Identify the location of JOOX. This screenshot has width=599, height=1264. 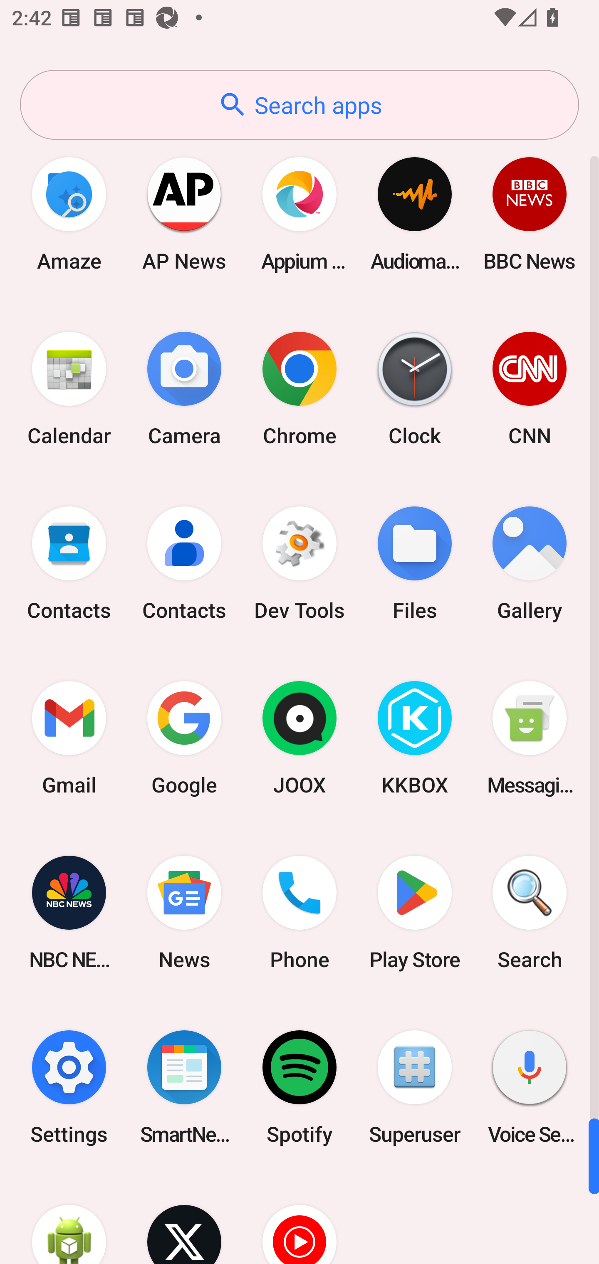
(299, 738).